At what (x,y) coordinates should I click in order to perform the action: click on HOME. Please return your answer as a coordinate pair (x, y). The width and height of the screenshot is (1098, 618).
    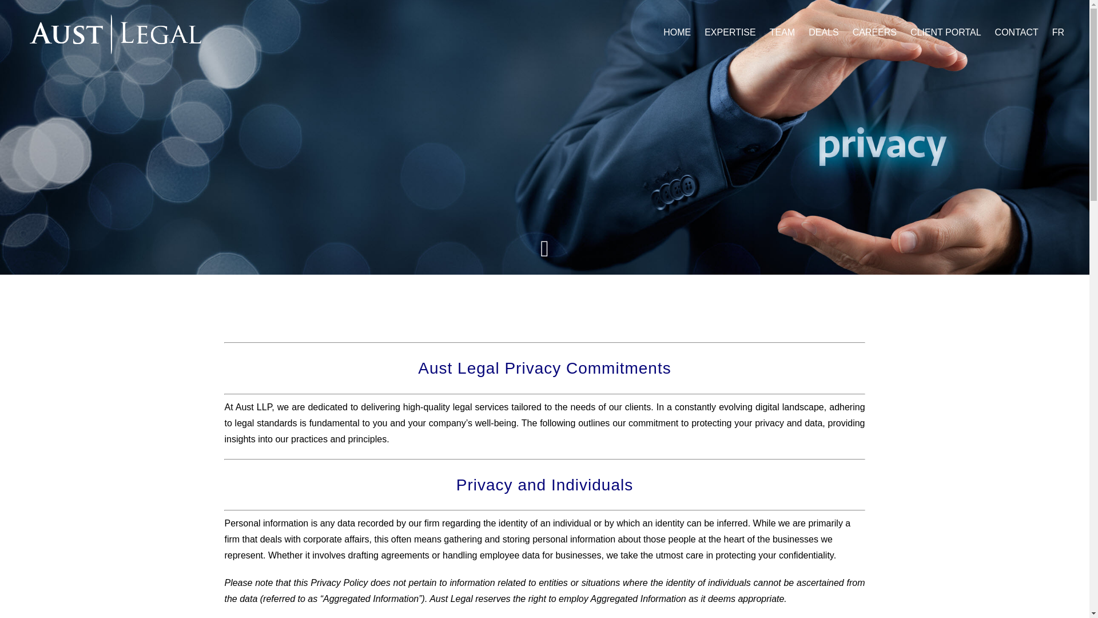
    Looking at the image, I should click on (684, 32).